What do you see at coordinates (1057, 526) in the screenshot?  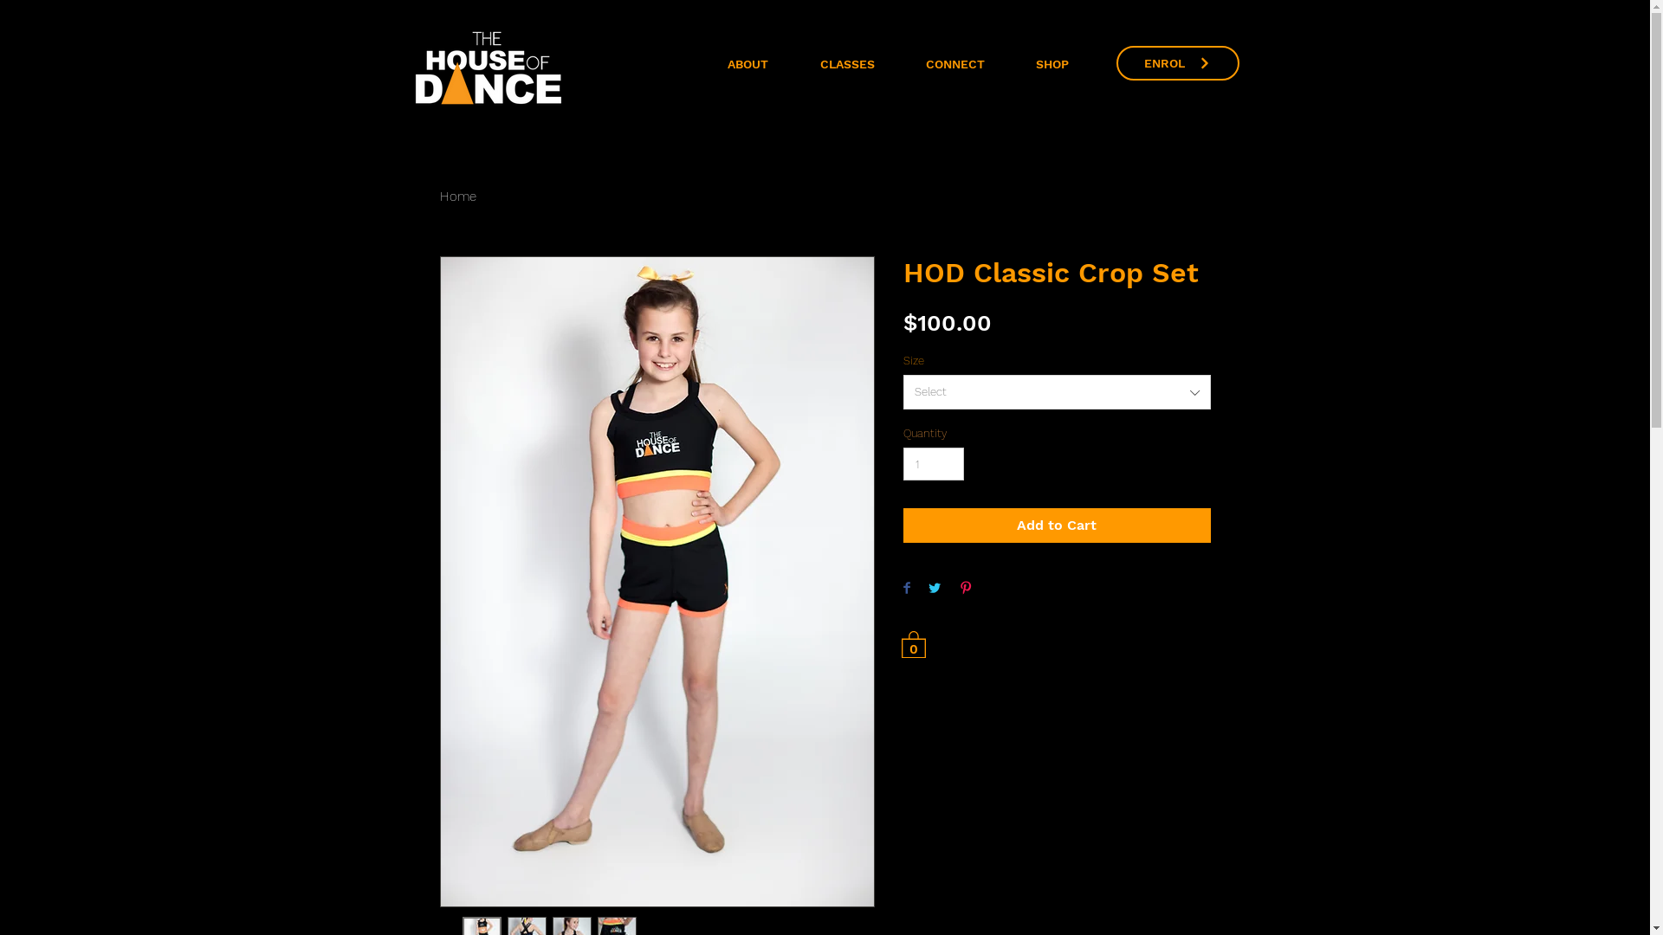 I see `Add to Cart` at bounding box center [1057, 526].